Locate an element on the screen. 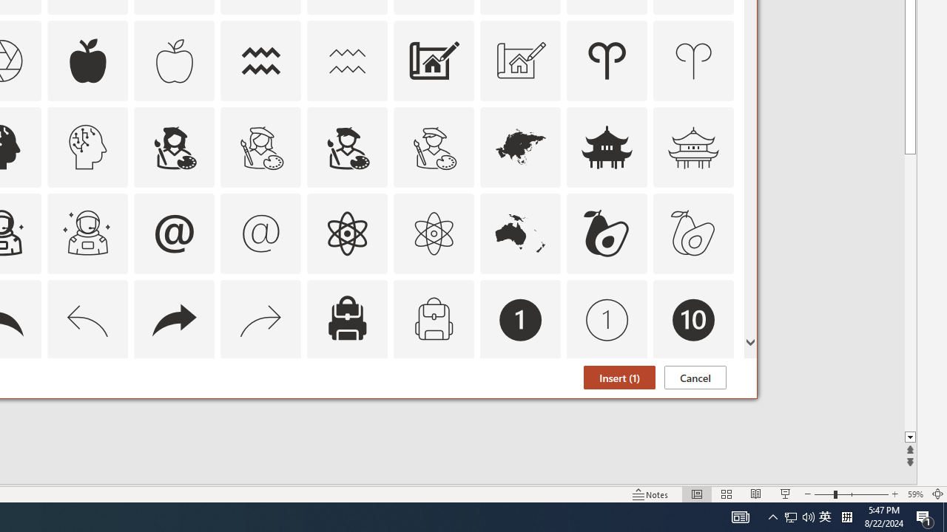 The height and width of the screenshot is (532, 947). AutomationID: Icons_Badge9_M is located at coordinates (694, 406).